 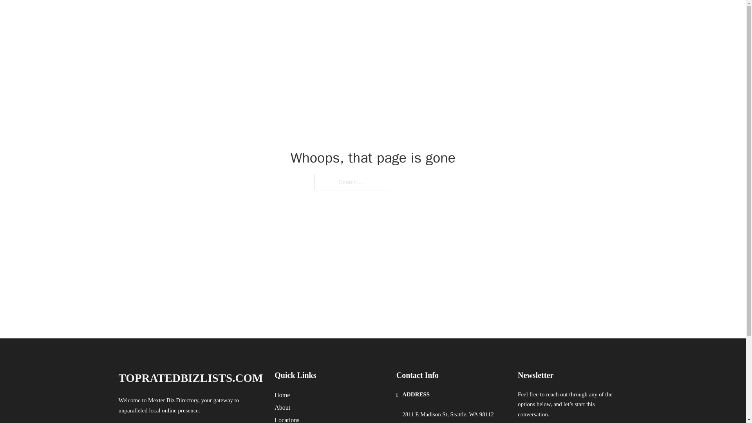 I want to click on LOCATIONS, so click(x=568, y=16).